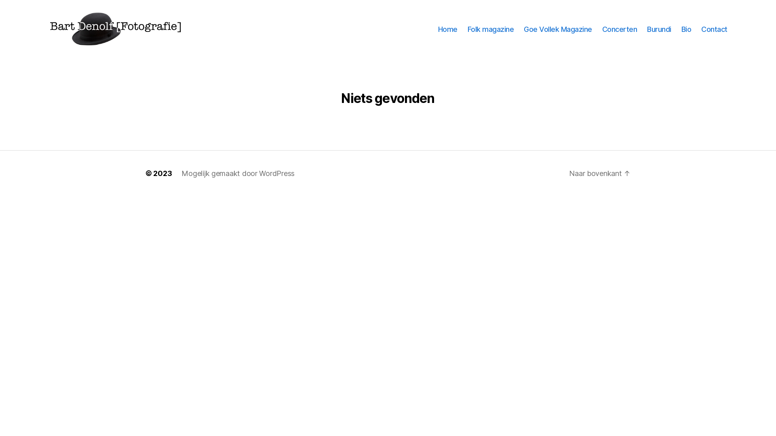  Describe the element at coordinates (686, 29) in the screenshot. I see `Bio` at that location.